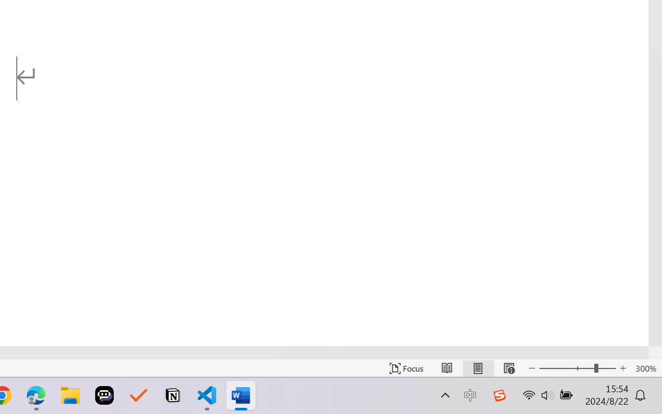 This screenshot has width=662, height=414. What do you see at coordinates (447, 368) in the screenshot?
I see `Read Mode` at bounding box center [447, 368].